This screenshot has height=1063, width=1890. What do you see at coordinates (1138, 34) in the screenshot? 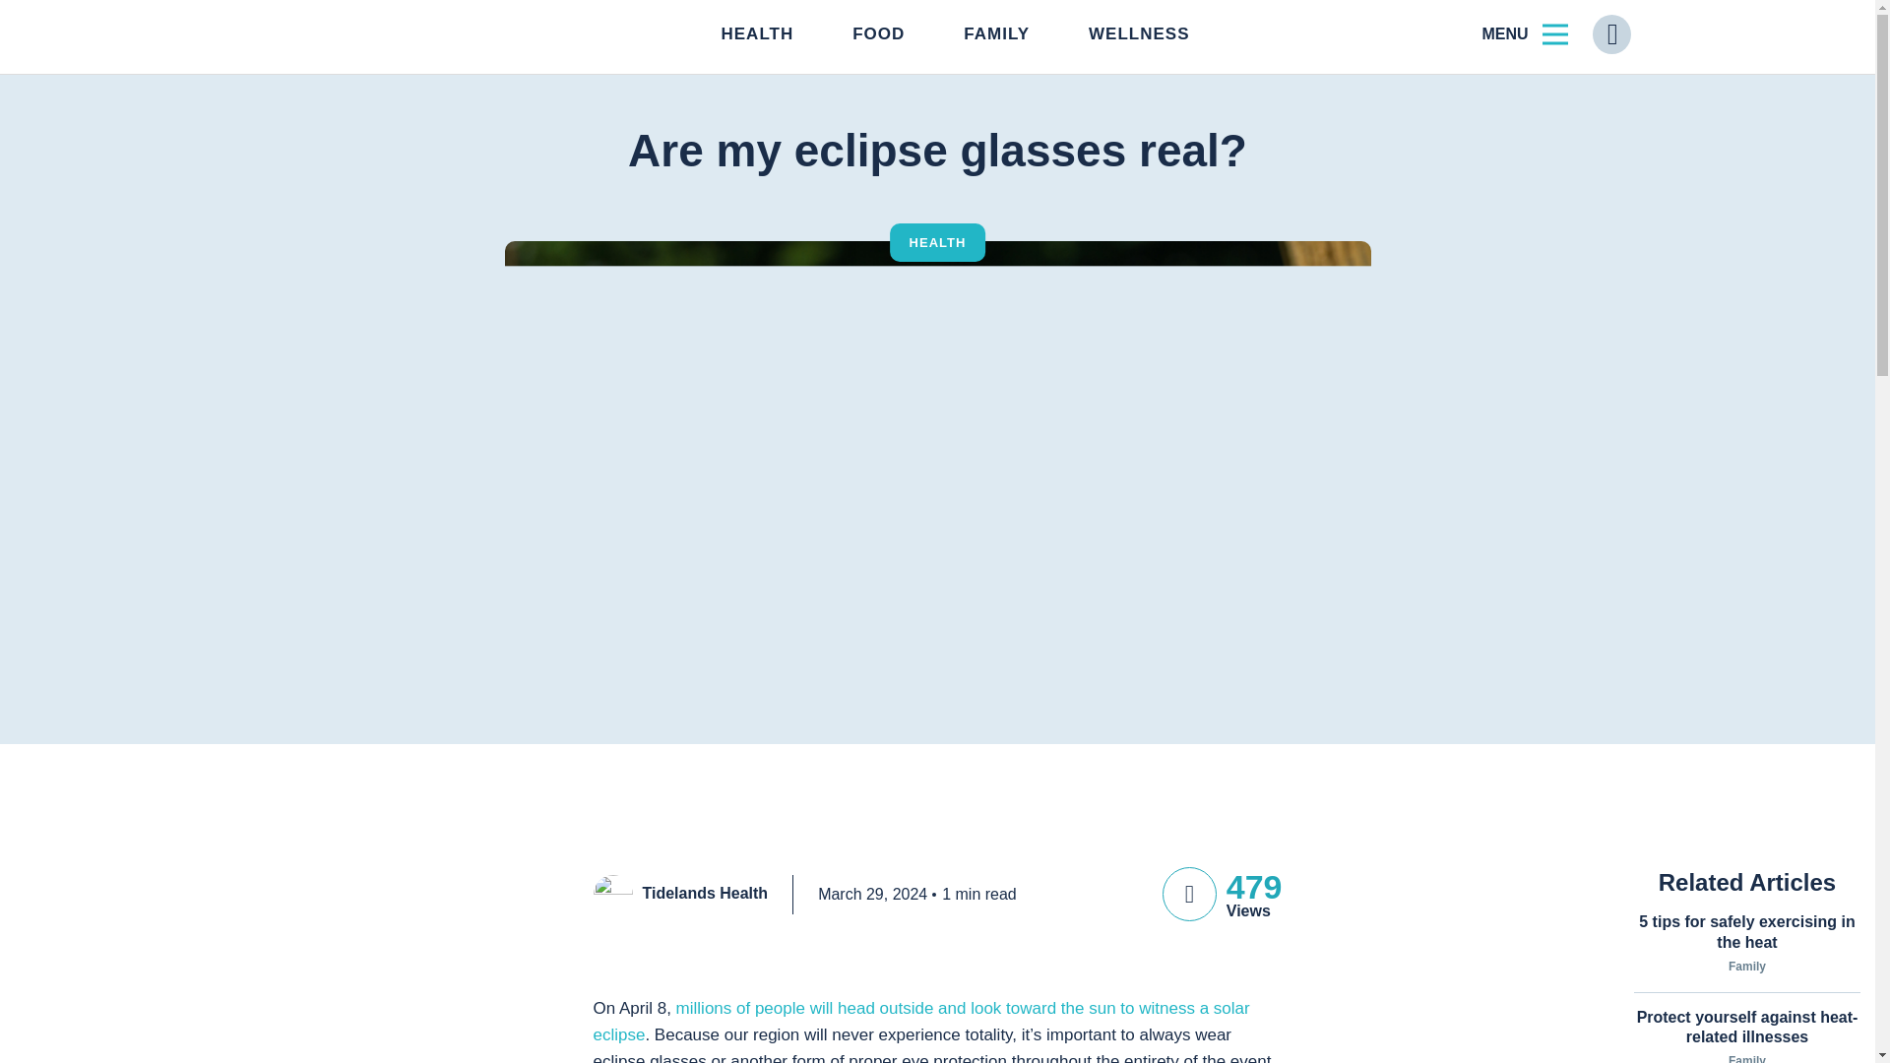
I see `WELLNESS` at bounding box center [1138, 34].